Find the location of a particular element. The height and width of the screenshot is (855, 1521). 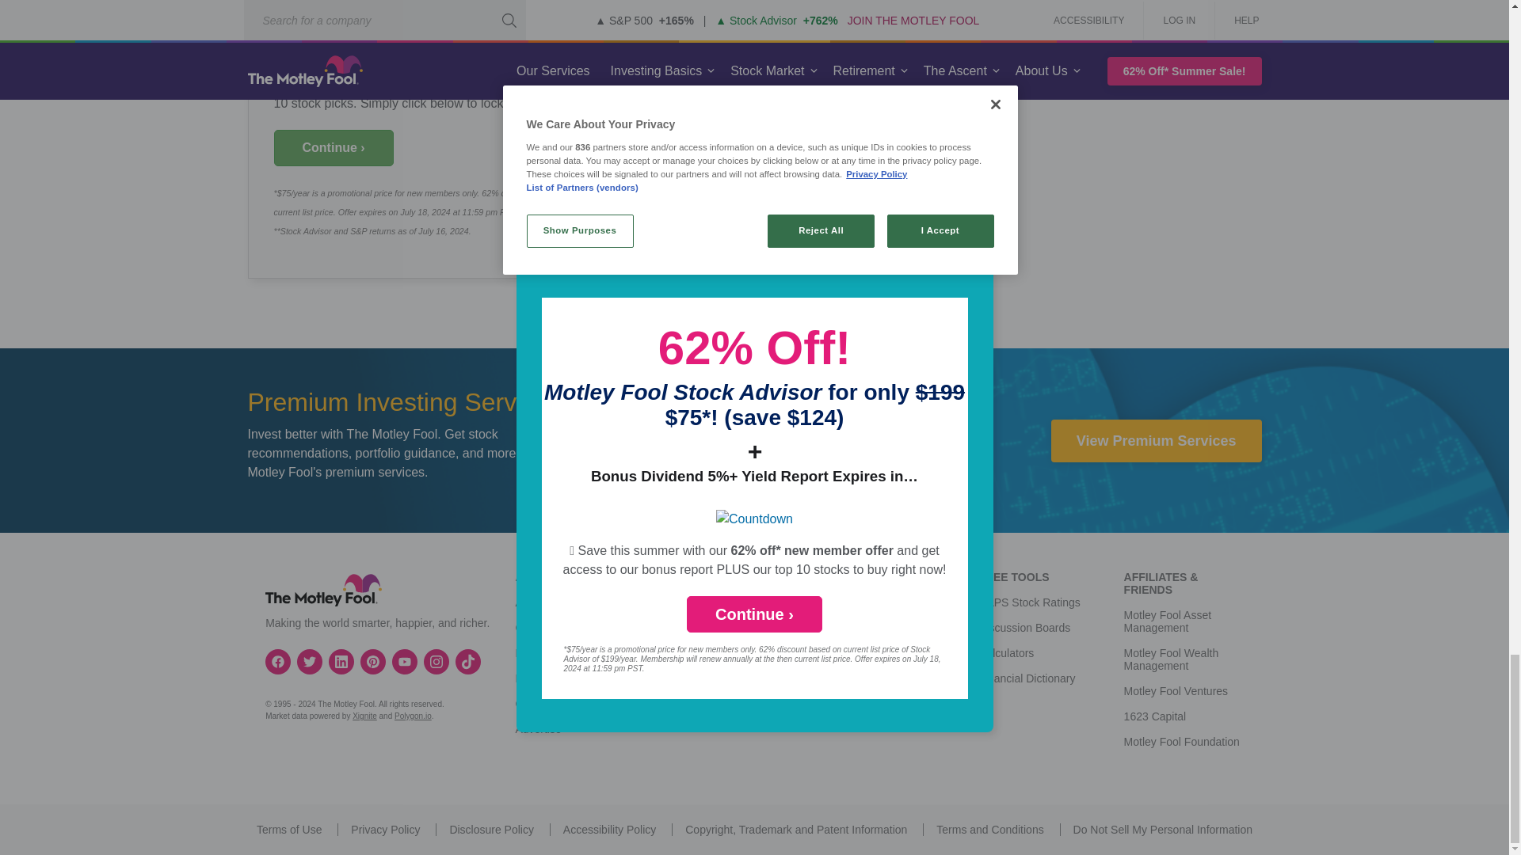

Privacy Policy is located at coordinates (385, 830).